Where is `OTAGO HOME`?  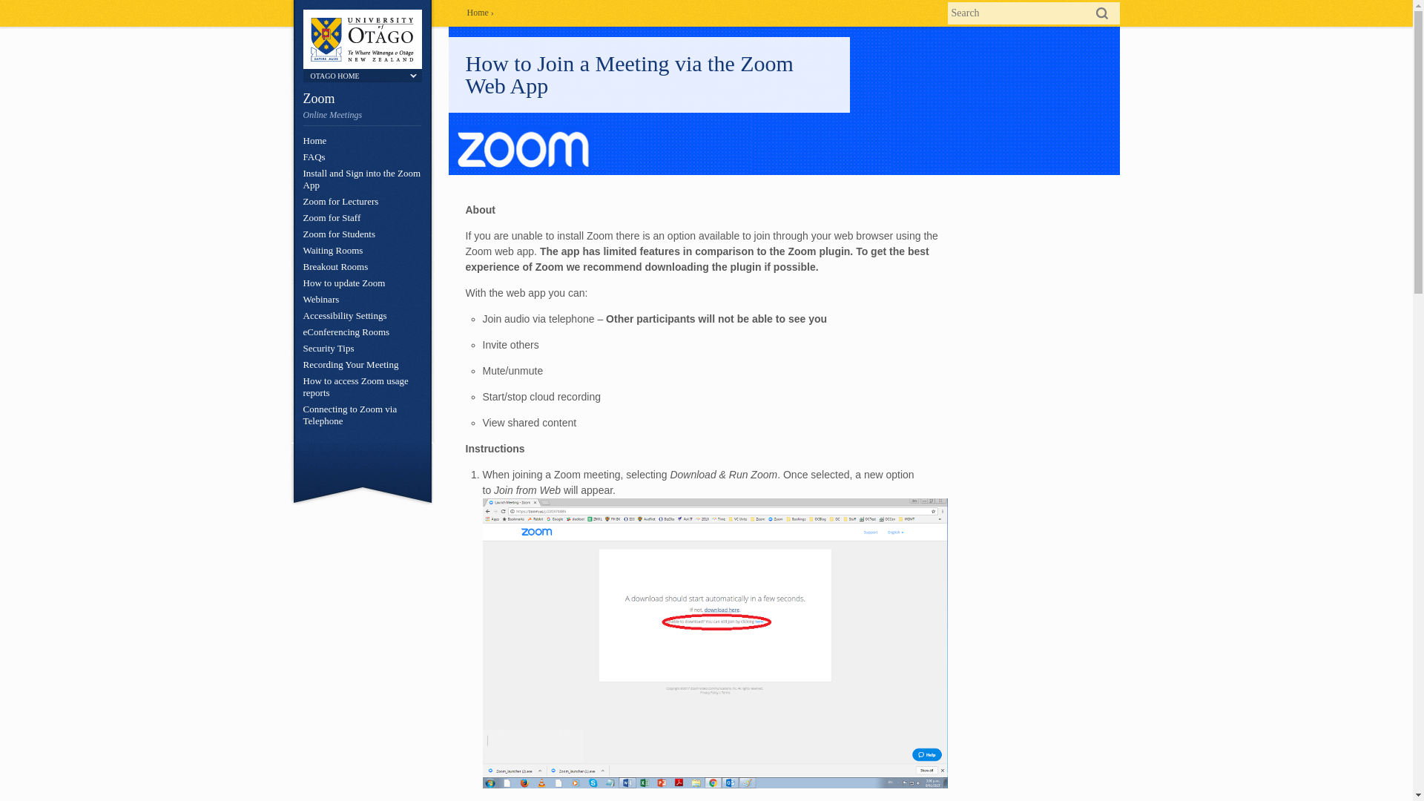
OTAGO HOME is located at coordinates (362, 76).